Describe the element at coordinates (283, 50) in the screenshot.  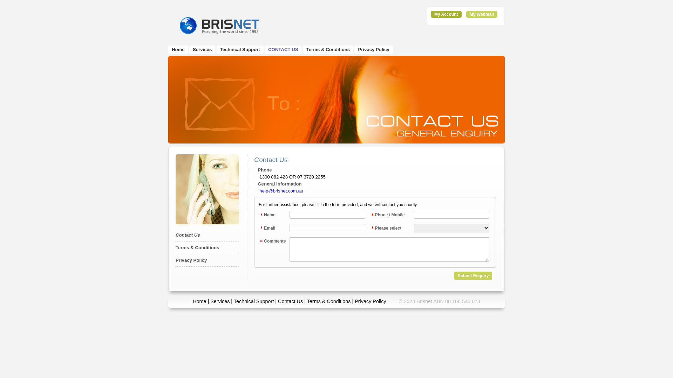
I see `CONTACT US` at that location.